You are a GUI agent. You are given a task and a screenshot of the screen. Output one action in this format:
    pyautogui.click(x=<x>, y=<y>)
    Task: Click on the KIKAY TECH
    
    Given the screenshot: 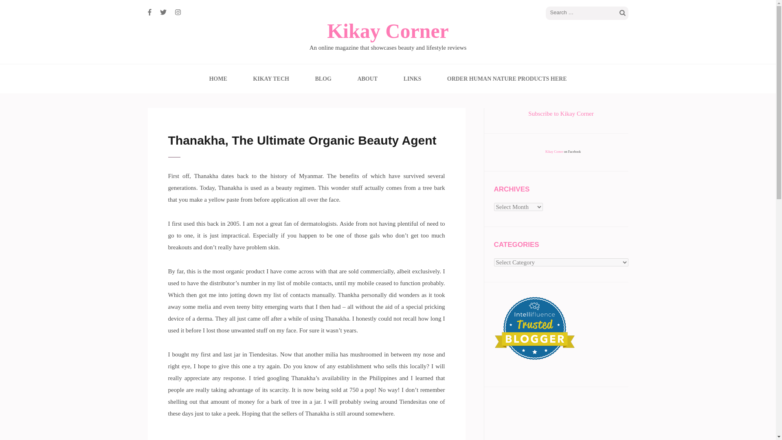 What is the action you would take?
    pyautogui.click(x=271, y=78)
    